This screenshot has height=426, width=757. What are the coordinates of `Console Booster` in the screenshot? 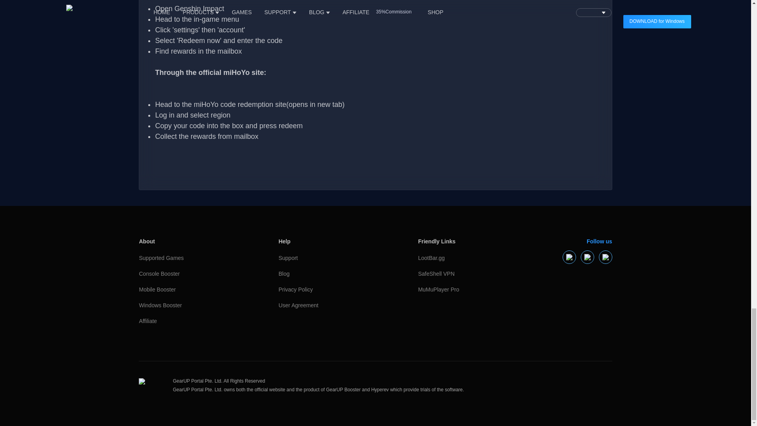 It's located at (194, 274).